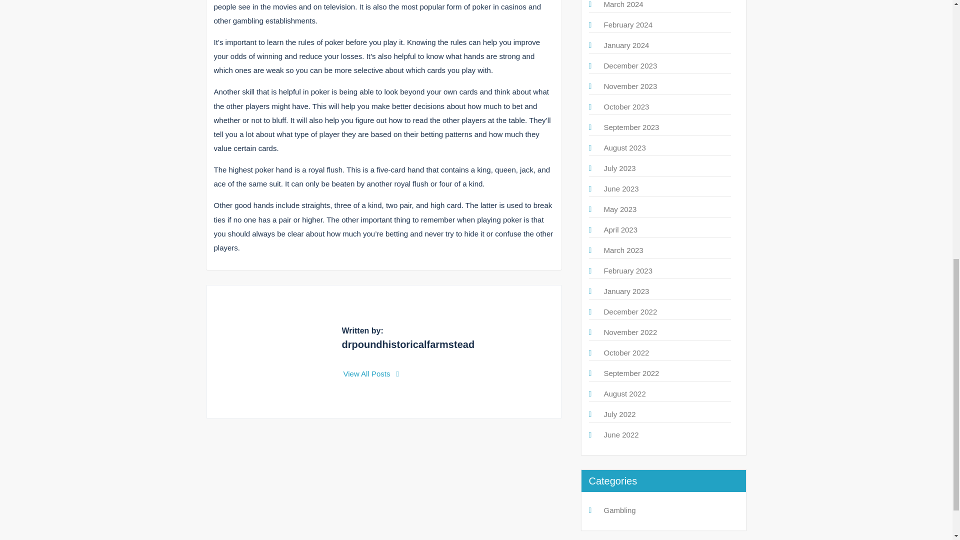 Image resolution: width=960 pixels, height=540 pixels. Describe the element at coordinates (626, 107) in the screenshot. I see `October 2023` at that location.